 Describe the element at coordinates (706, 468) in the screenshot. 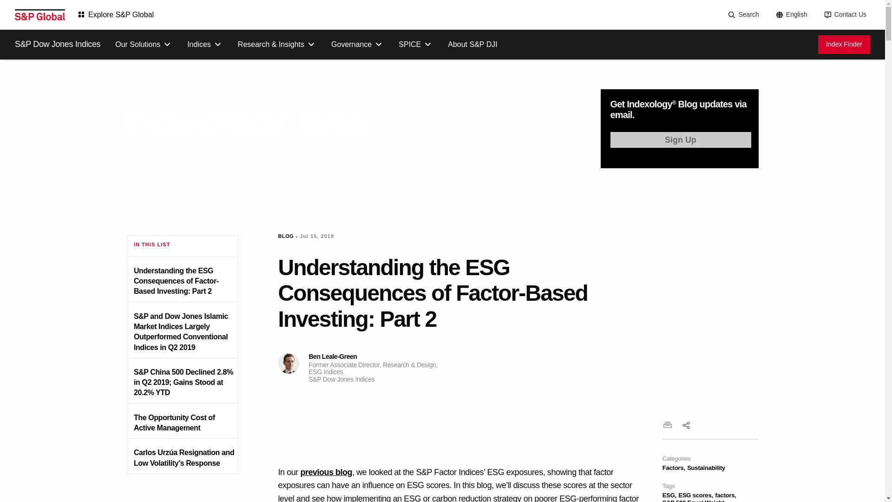

I see `View all posts in Sustainability` at that location.